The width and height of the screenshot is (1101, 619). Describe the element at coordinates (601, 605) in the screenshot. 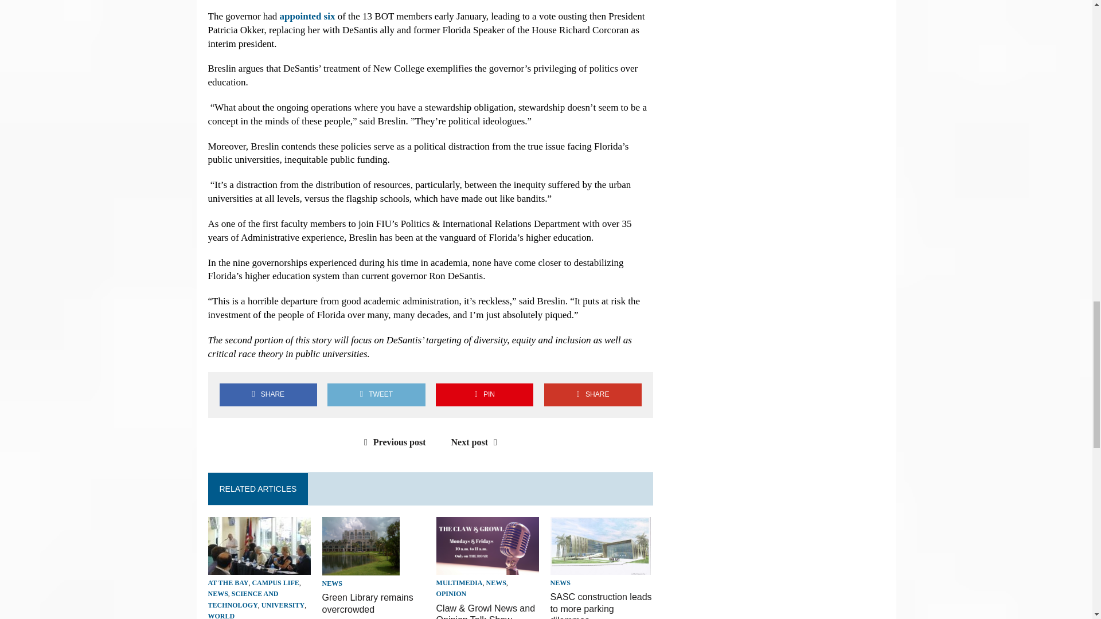

I see `SASC construction leads to more parking dilemmas` at that location.